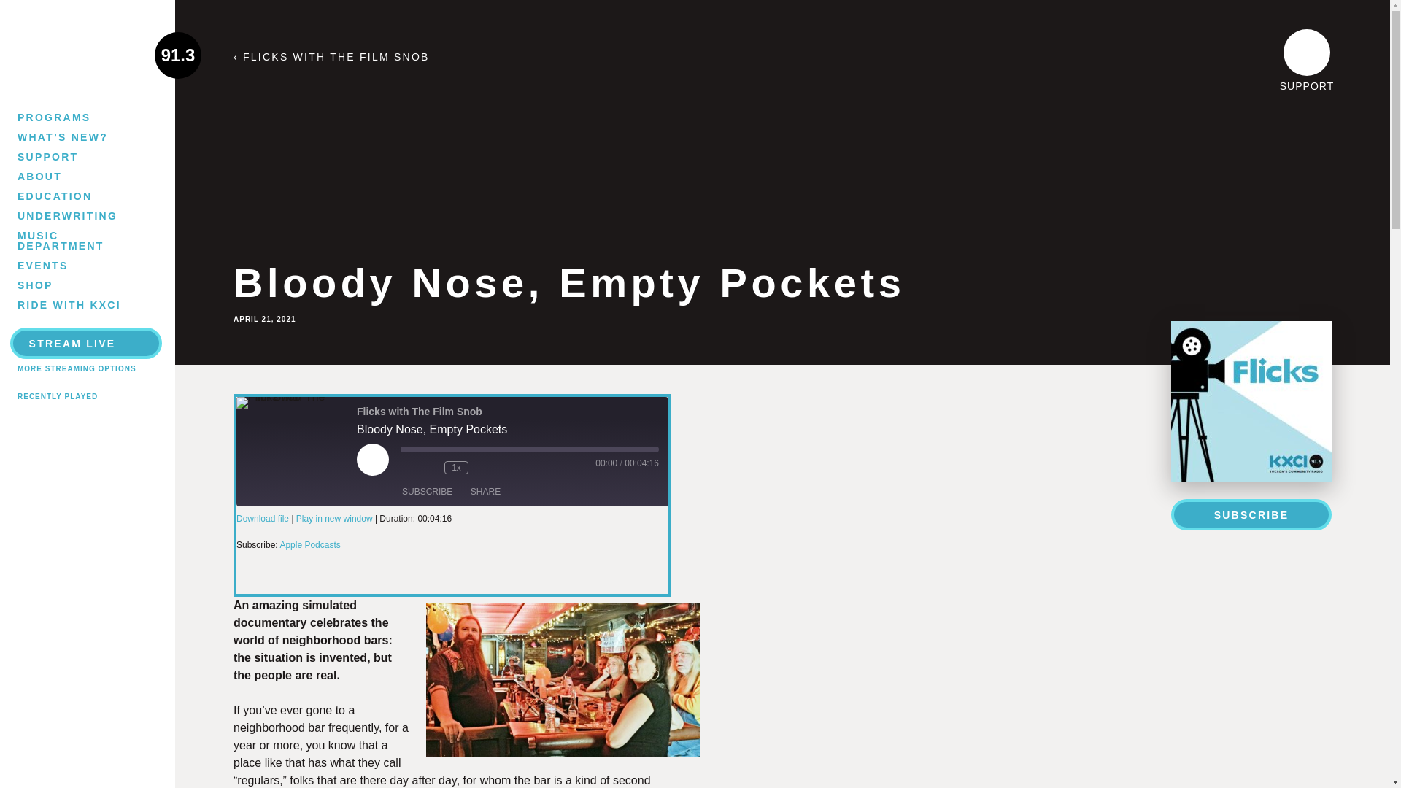 This screenshot has height=788, width=1401. Describe the element at coordinates (87, 55) in the screenshot. I see `Home` at that location.